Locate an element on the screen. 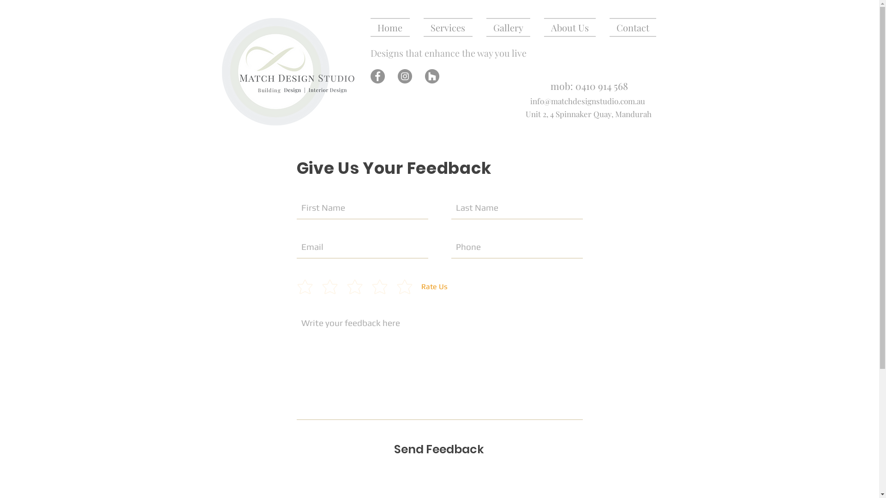  info@matchdesignstudio.com.au is located at coordinates (587, 101).